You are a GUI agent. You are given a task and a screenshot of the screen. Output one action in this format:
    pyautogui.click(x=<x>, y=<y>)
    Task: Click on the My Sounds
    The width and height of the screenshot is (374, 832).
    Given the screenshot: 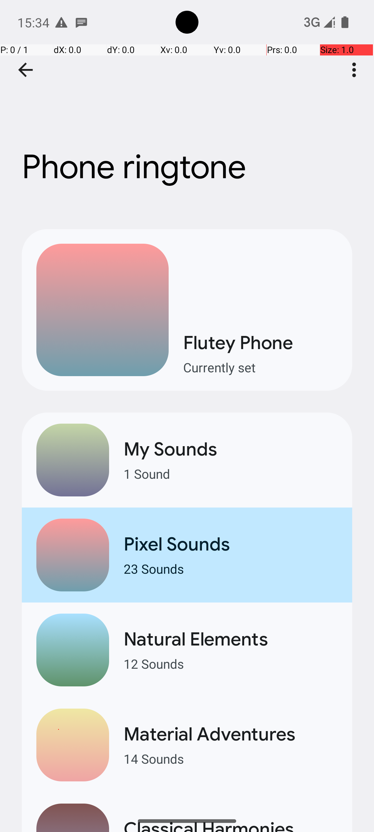 What is the action you would take?
    pyautogui.click(x=231, y=449)
    